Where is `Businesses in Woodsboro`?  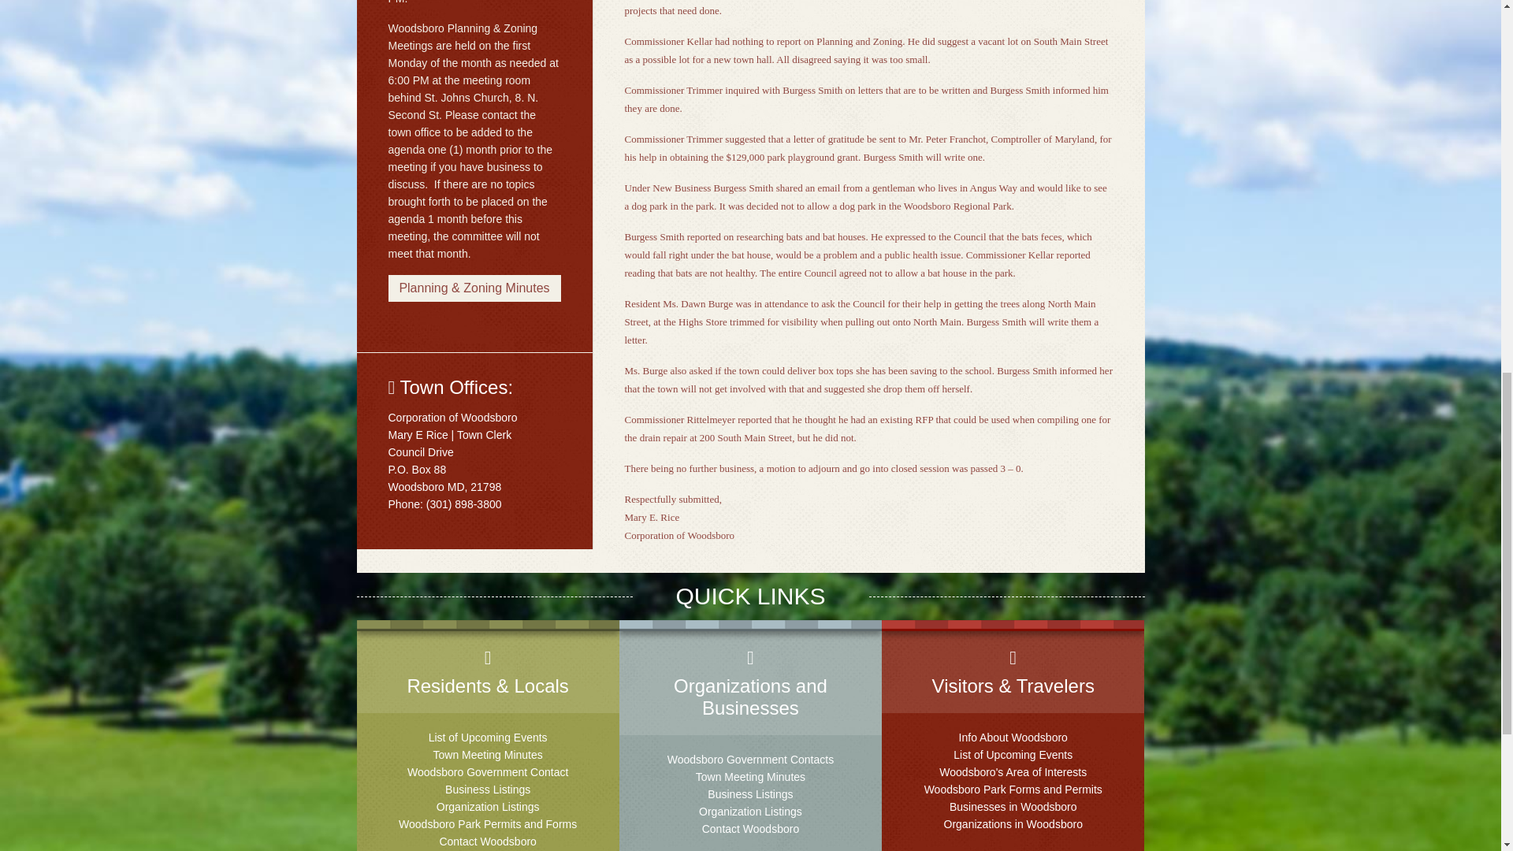 Businesses in Woodsboro is located at coordinates (1013, 807).